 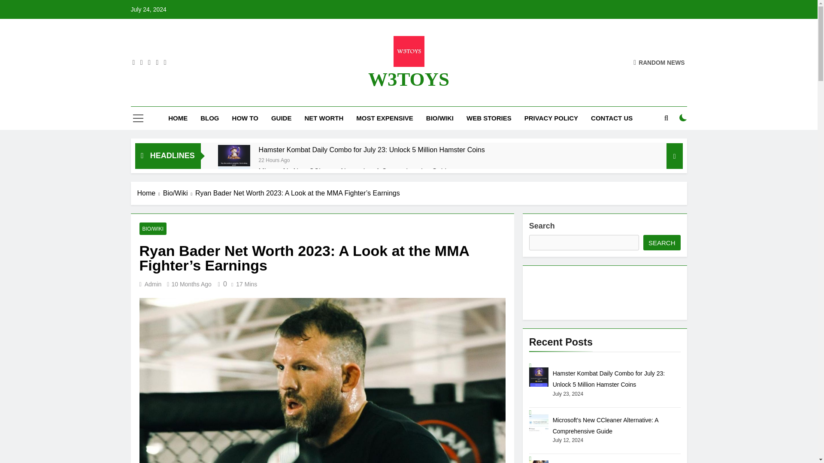 What do you see at coordinates (282, 118) in the screenshot?
I see `GUIDE` at bounding box center [282, 118].